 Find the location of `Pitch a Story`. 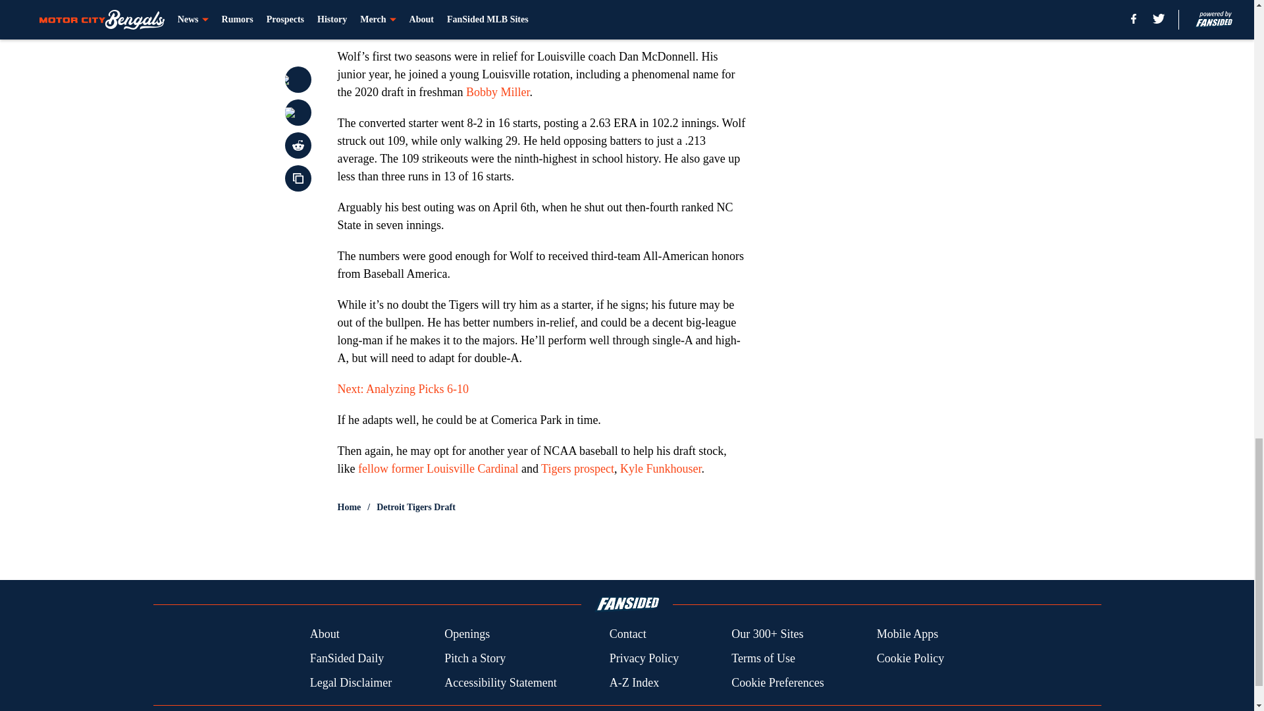

Pitch a Story is located at coordinates (475, 658).